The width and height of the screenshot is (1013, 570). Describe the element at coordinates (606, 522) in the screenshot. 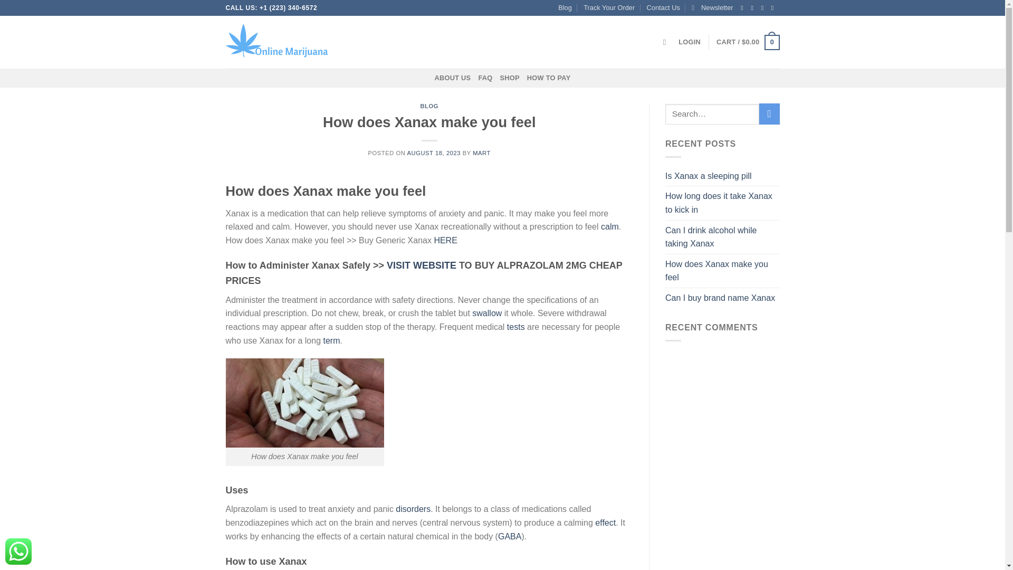

I see `effect` at that location.